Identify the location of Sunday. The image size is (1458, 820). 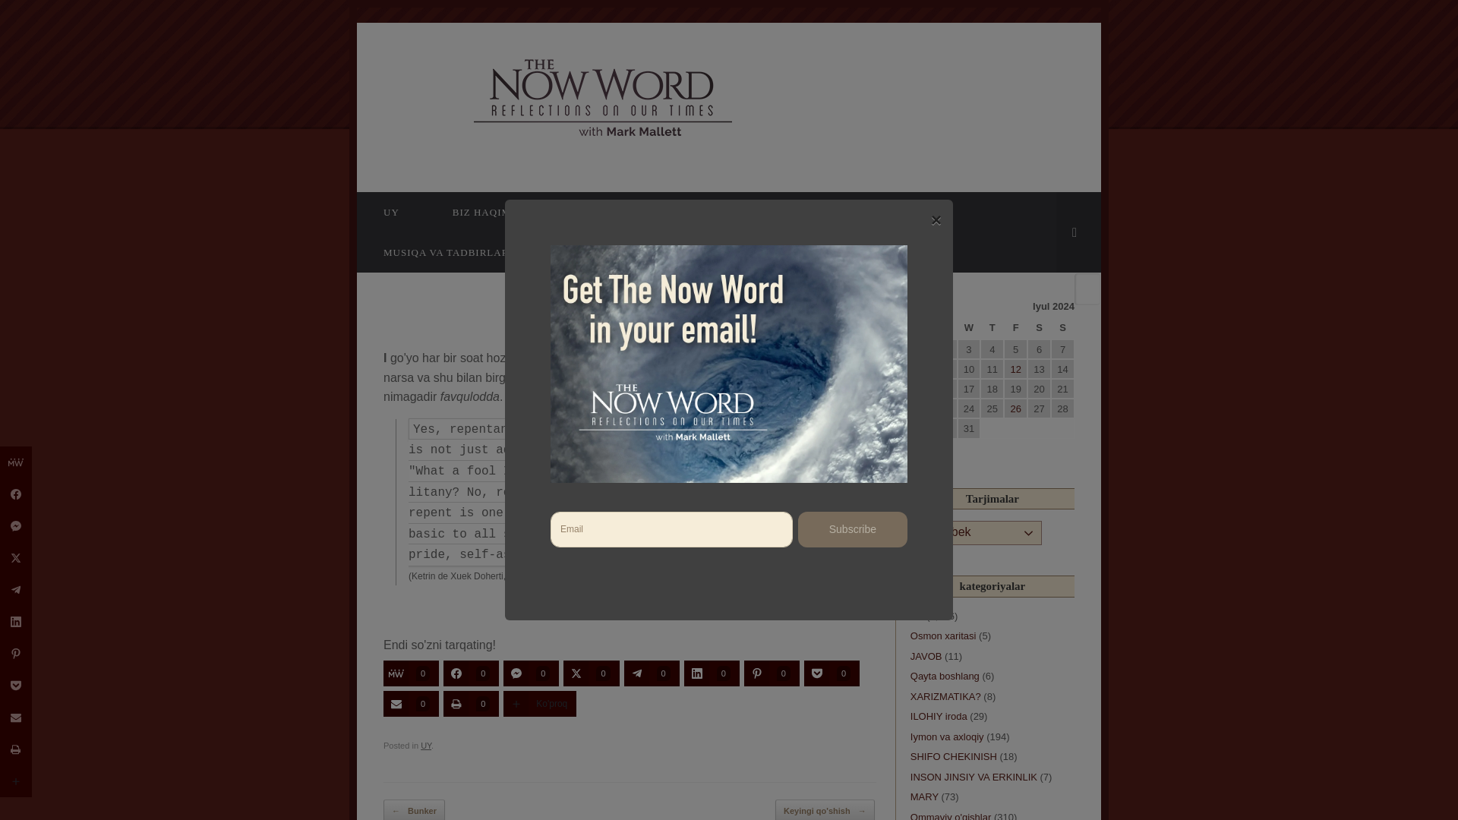
(1063, 329).